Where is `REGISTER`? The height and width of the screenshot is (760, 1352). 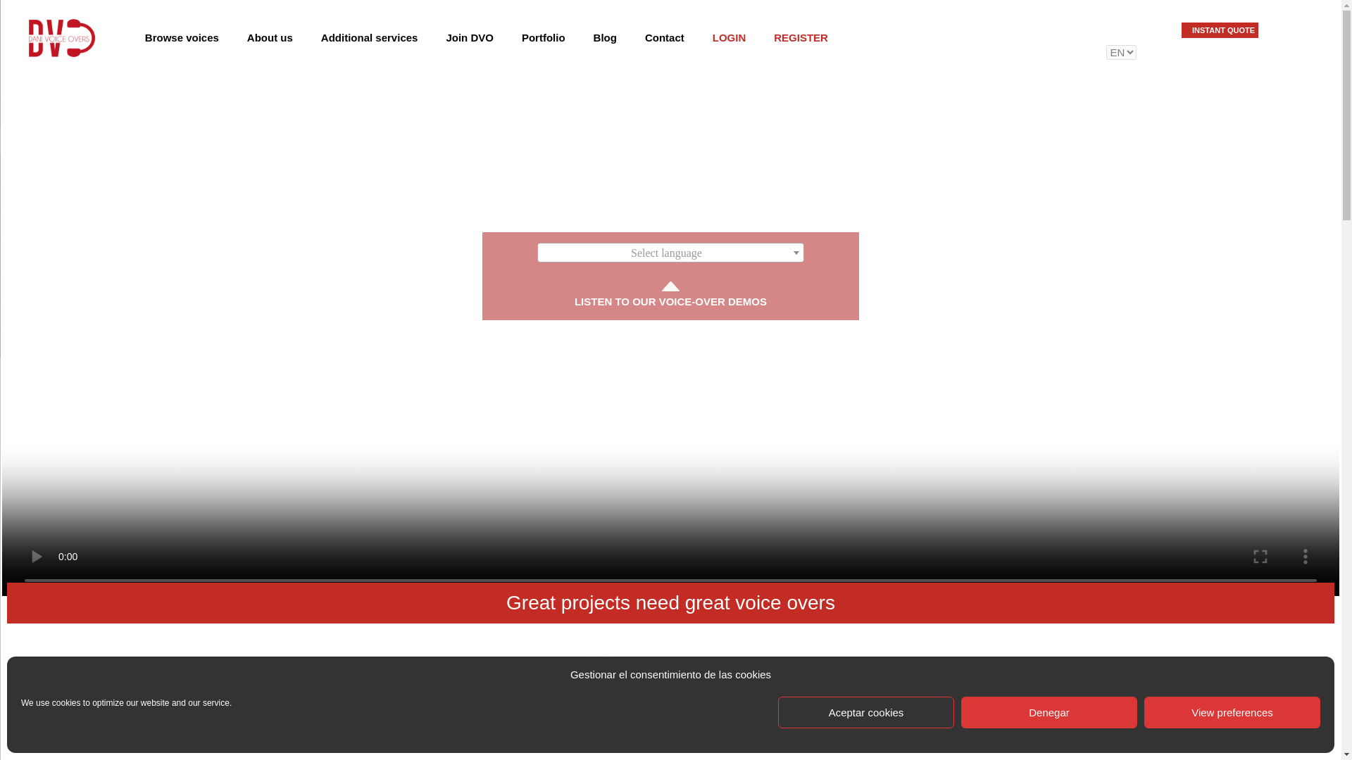 REGISTER is located at coordinates (801, 38).